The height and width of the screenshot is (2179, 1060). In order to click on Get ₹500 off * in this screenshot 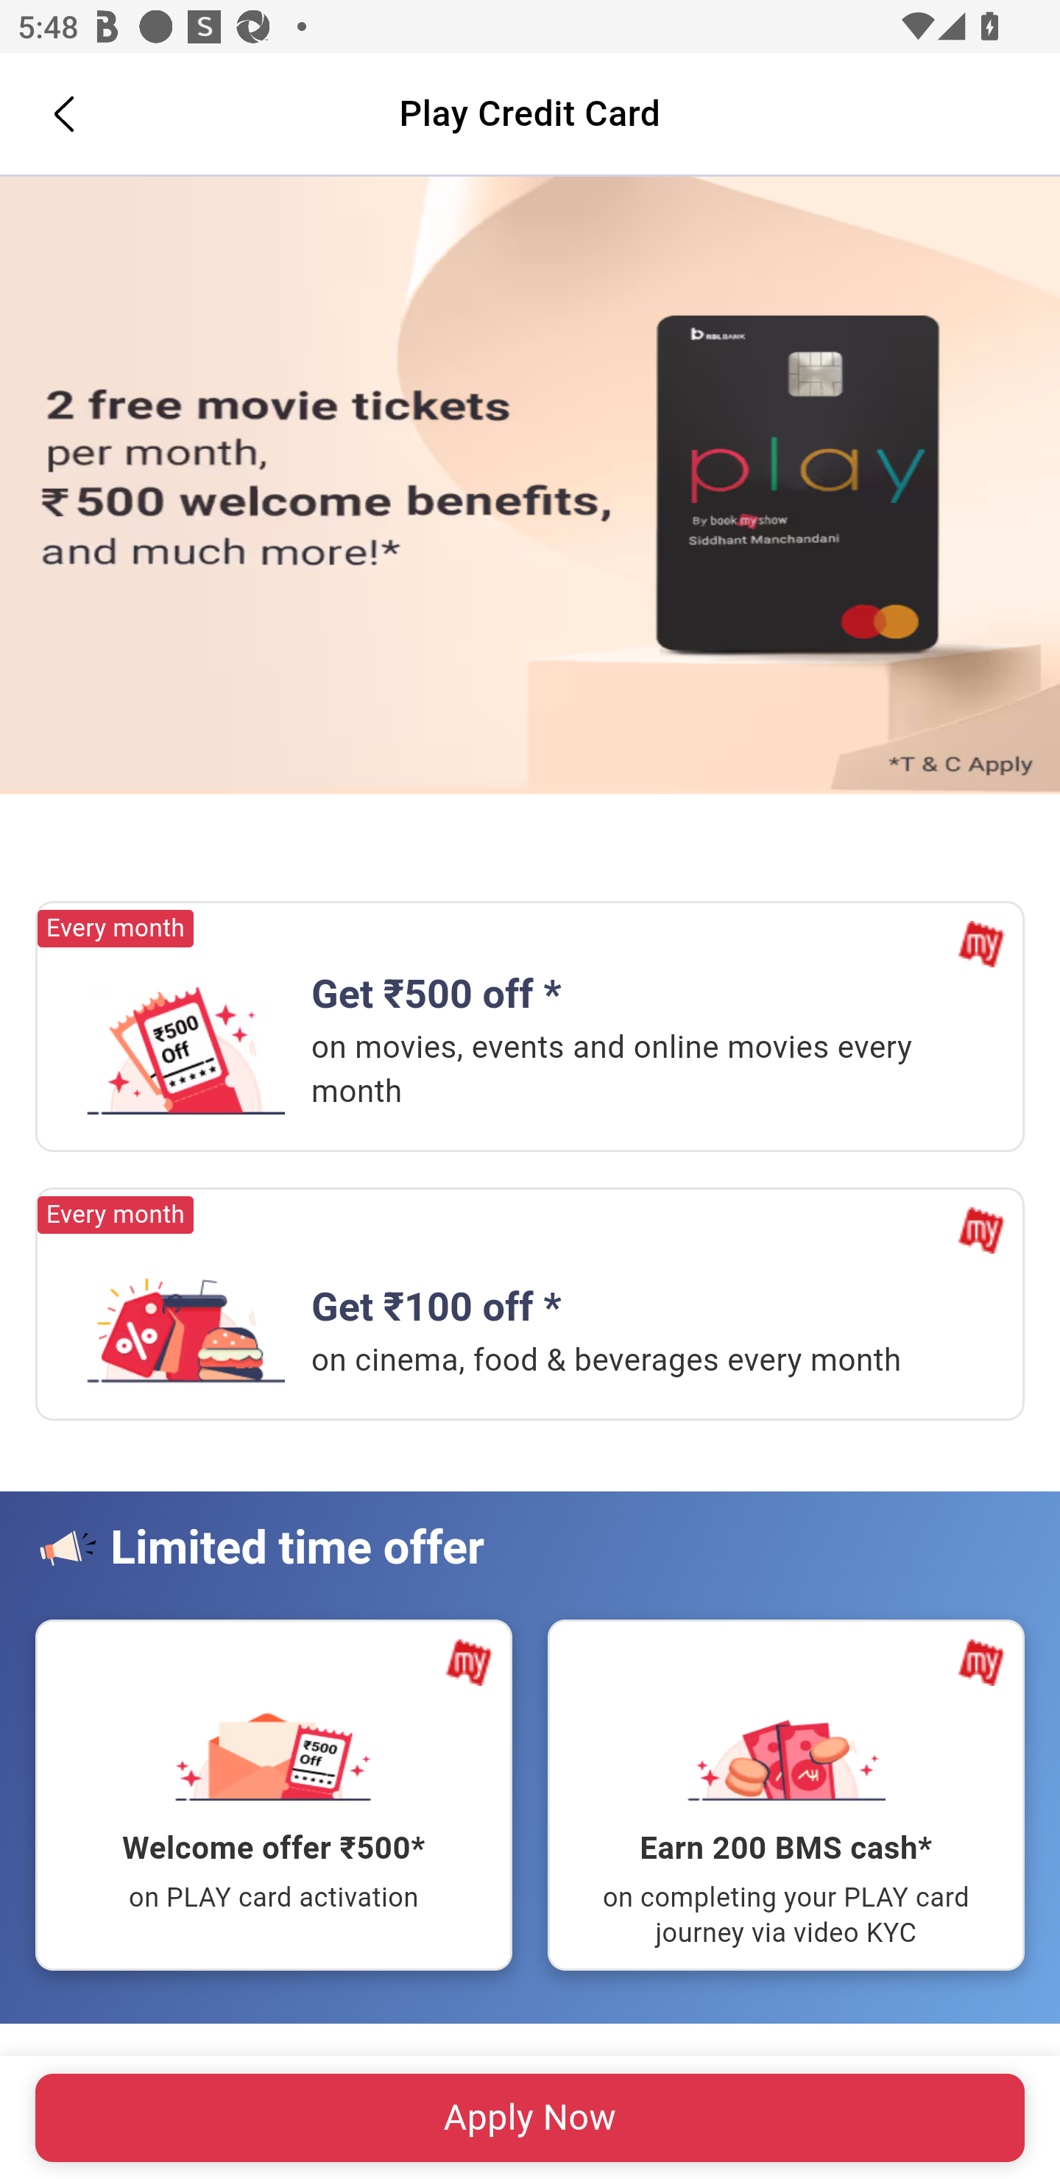, I will do `click(185, 1048)`.